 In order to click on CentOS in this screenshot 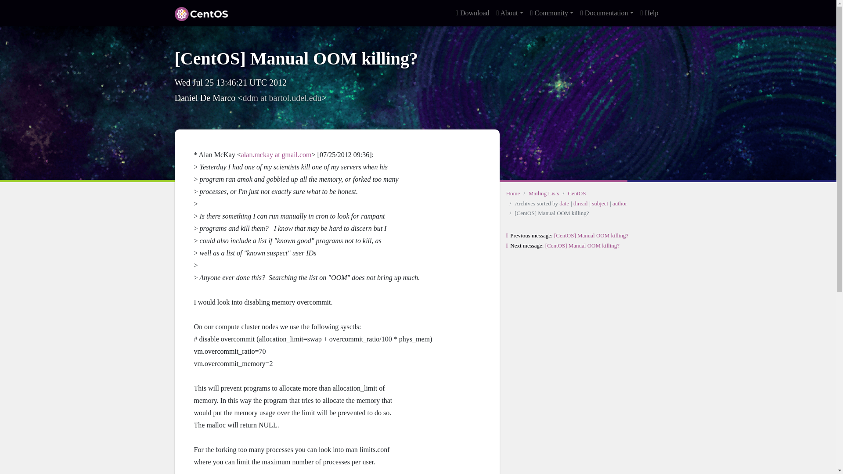, I will do `click(576, 193)`.